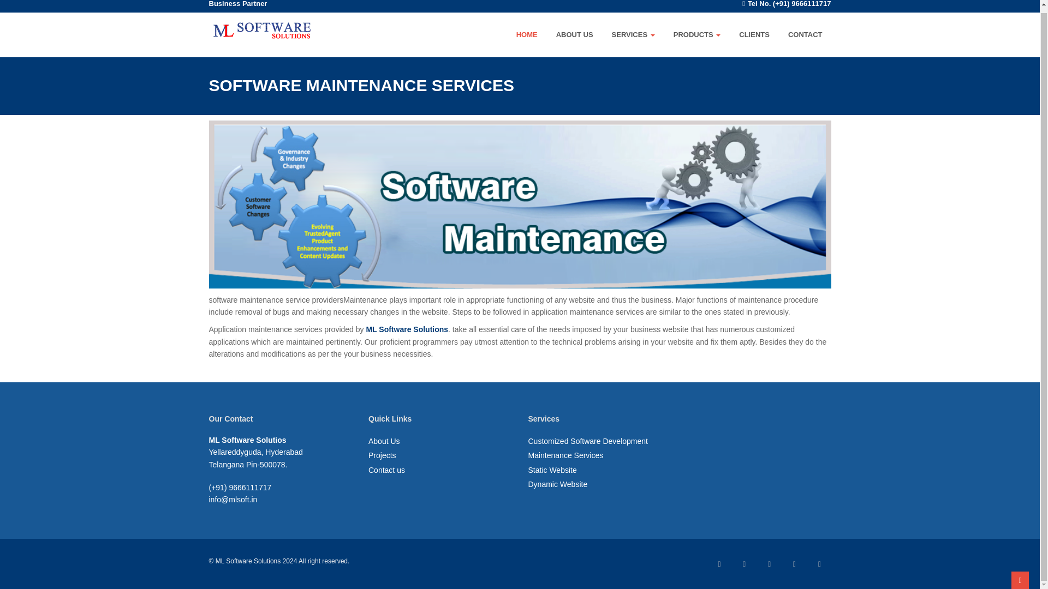 This screenshot has height=589, width=1048. What do you see at coordinates (633, 34) in the screenshot?
I see `SERVICES` at bounding box center [633, 34].